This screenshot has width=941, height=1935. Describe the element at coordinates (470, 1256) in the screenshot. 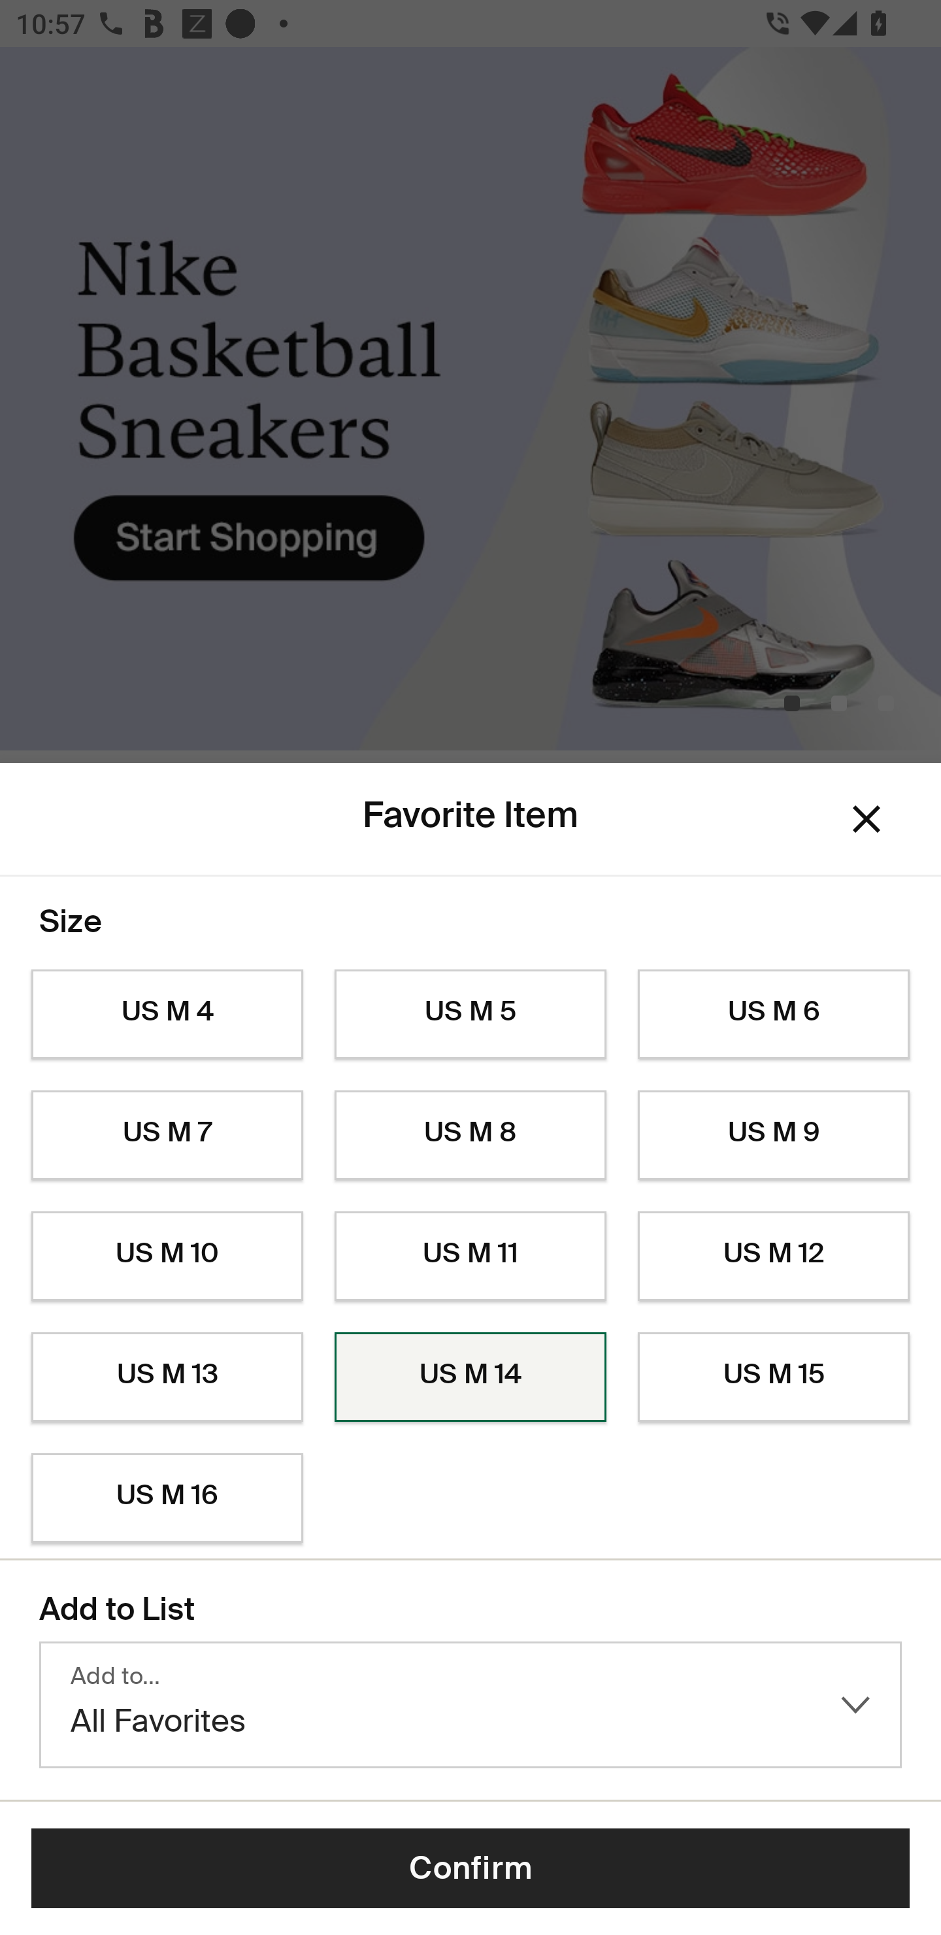

I see `US M 11` at that location.